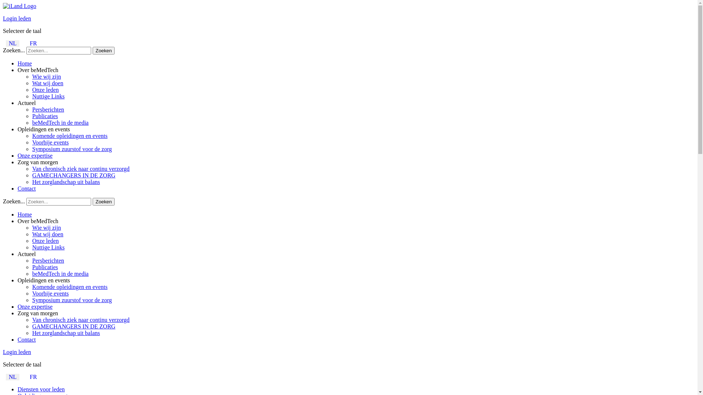  I want to click on Wat wij doen, so click(48, 234).